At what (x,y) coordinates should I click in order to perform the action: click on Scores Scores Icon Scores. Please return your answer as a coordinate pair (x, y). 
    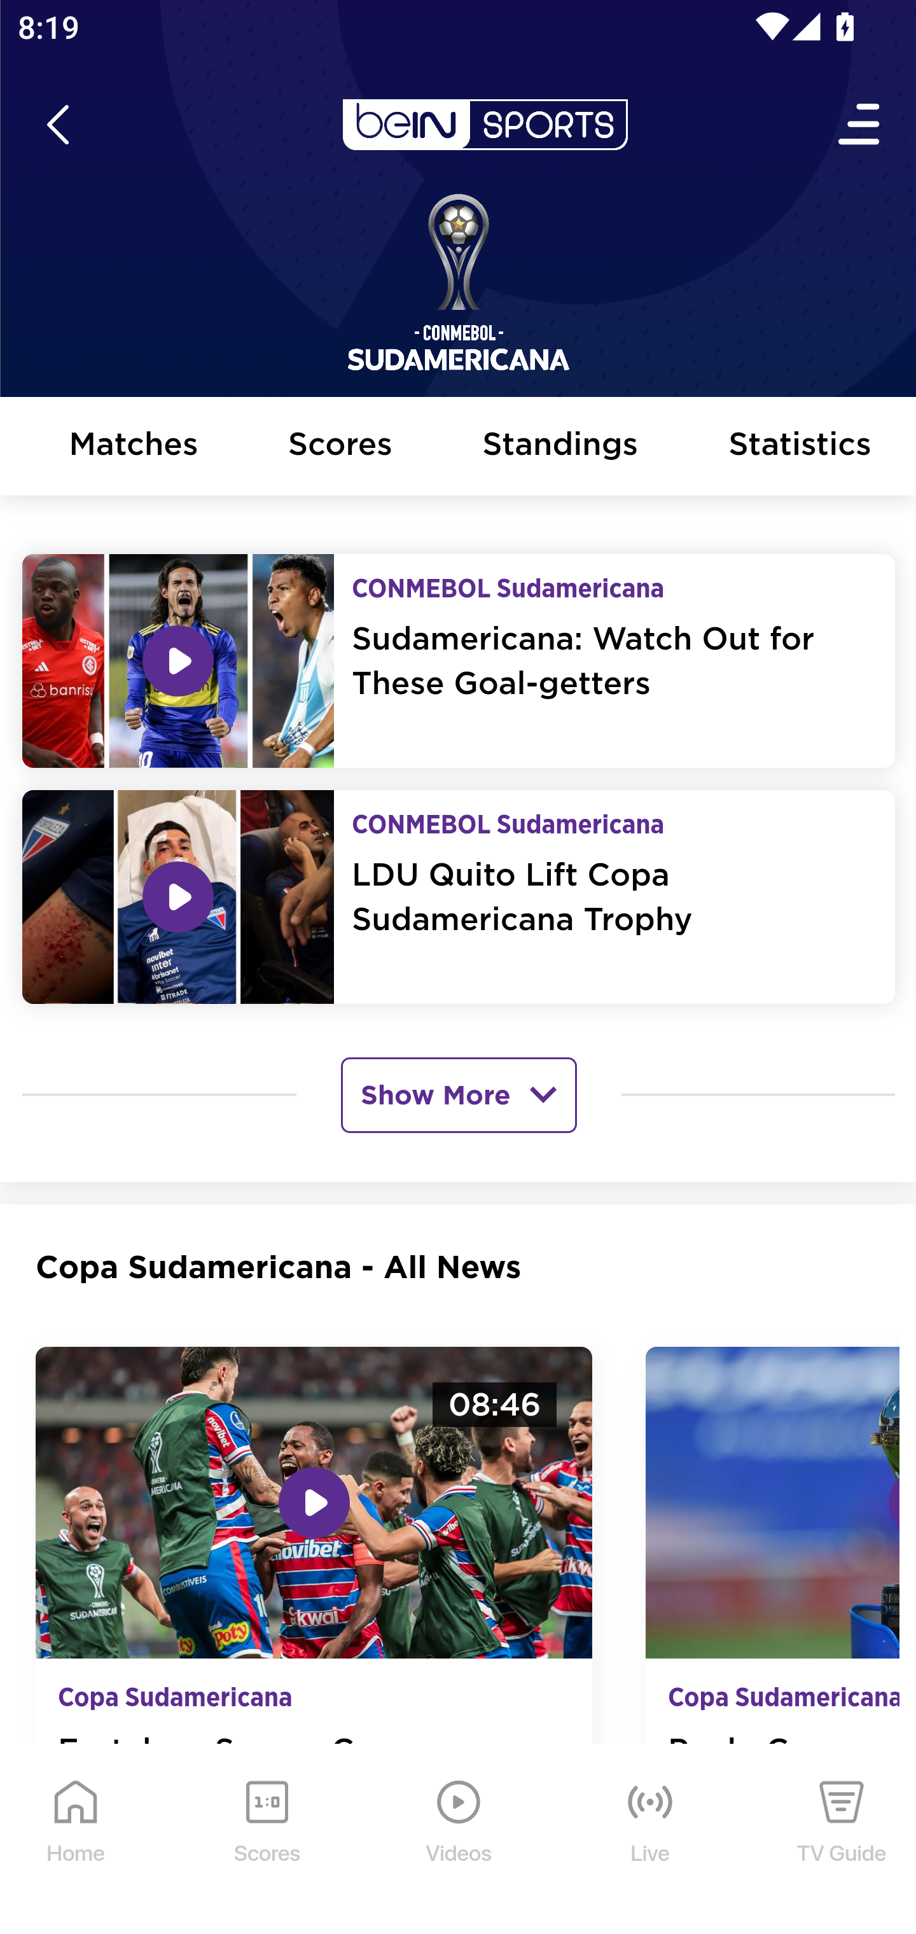
    Looking at the image, I should click on (267, 1842).